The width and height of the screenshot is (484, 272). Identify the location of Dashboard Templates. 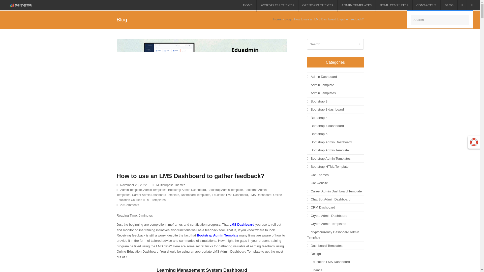
(195, 195).